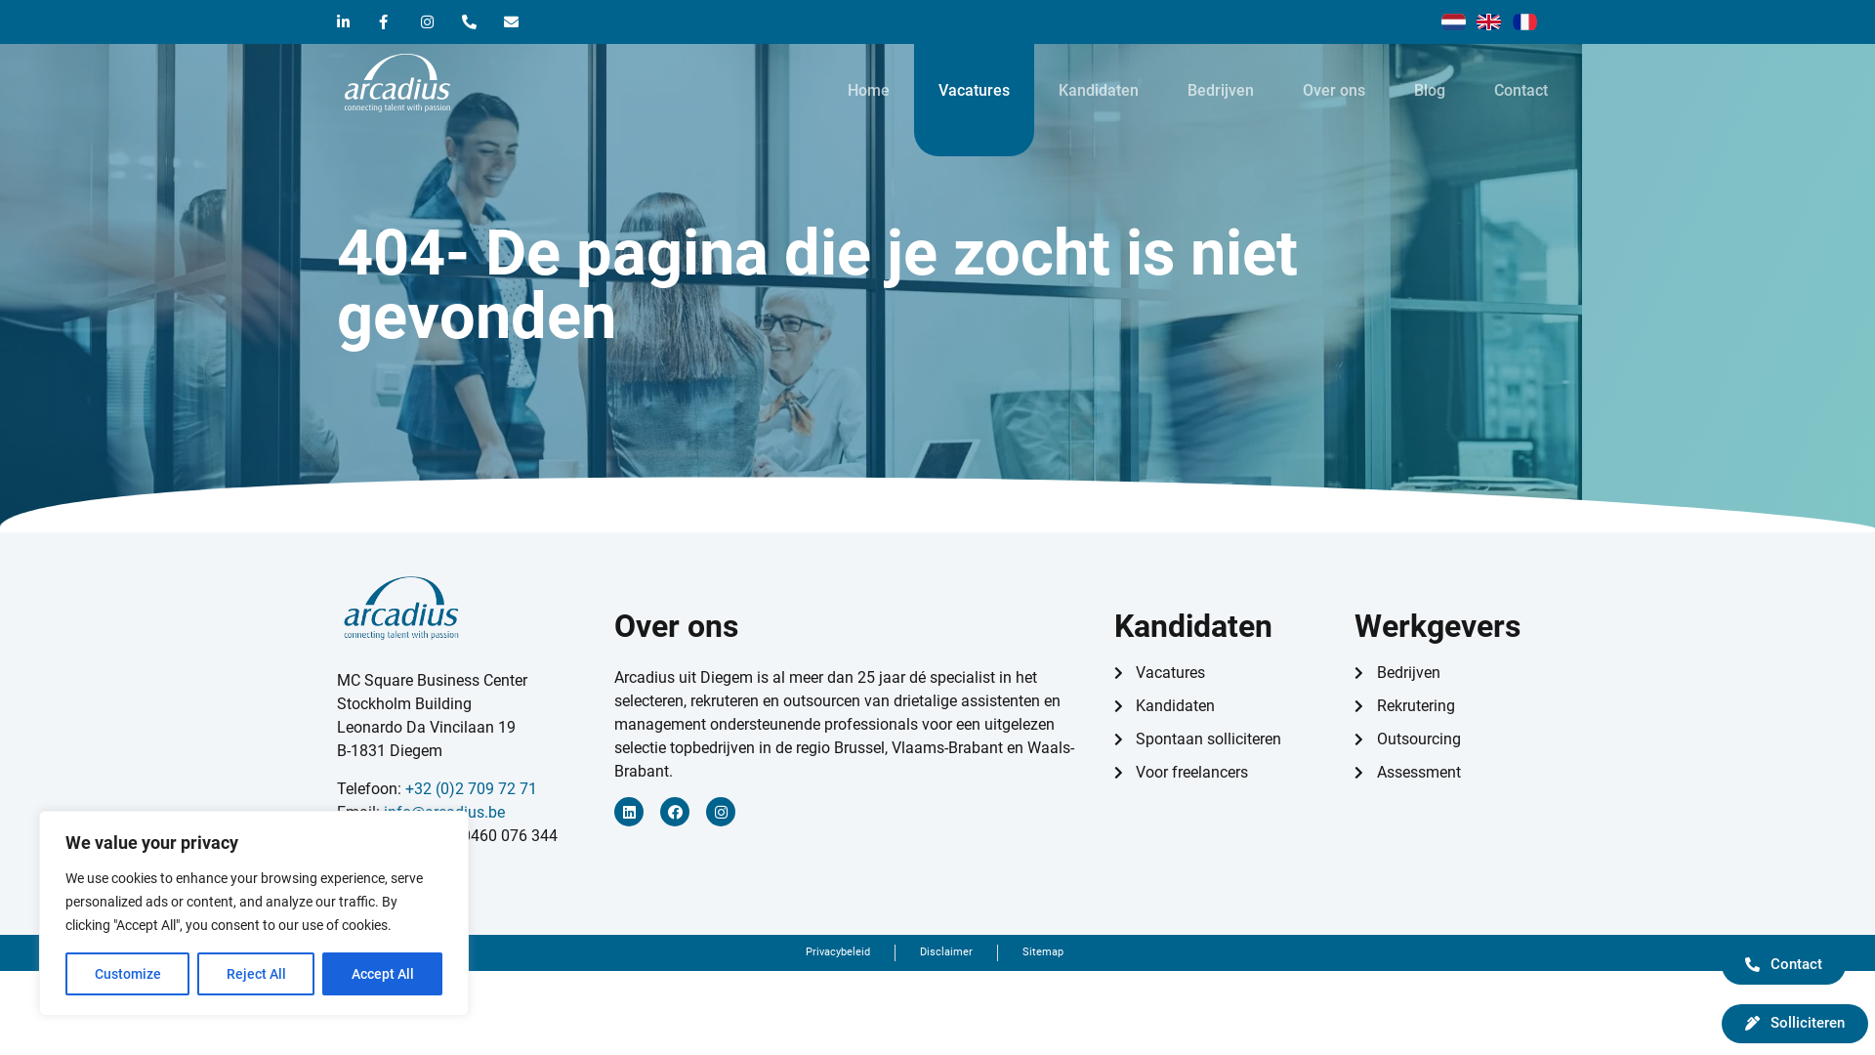 This screenshot has width=1875, height=1055. What do you see at coordinates (1043, 953) in the screenshot?
I see `Sitemap` at bounding box center [1043, 953].